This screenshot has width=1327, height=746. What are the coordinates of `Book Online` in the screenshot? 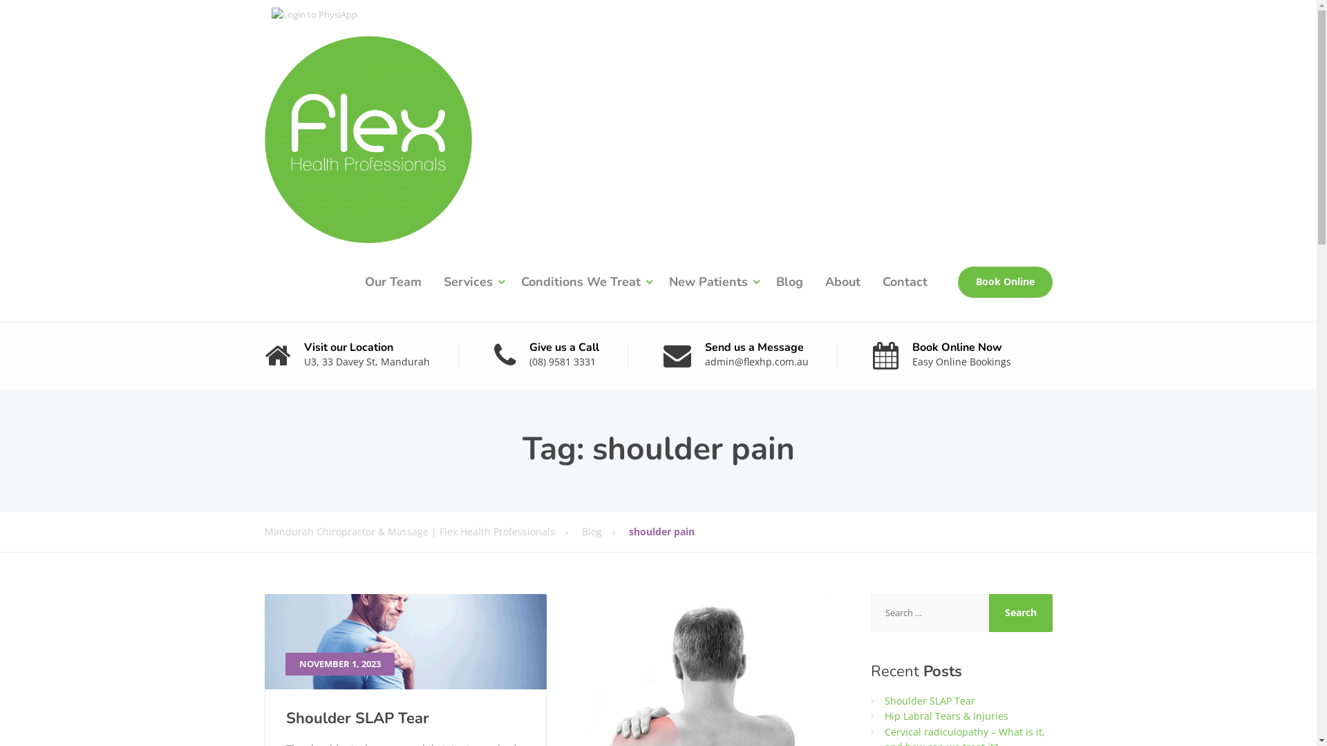 It's located at (1005, 283).